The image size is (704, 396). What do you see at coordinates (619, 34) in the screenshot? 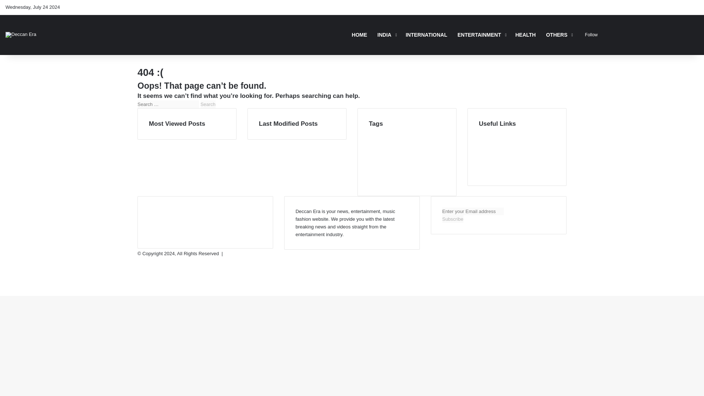
I see `Switch skin` at bounding box center [619, 34].